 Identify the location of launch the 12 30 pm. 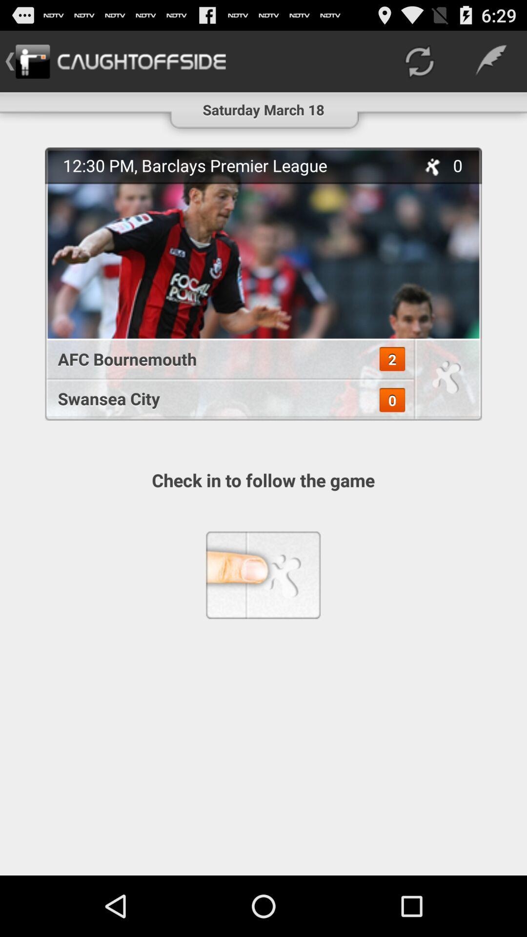
(235, 165).